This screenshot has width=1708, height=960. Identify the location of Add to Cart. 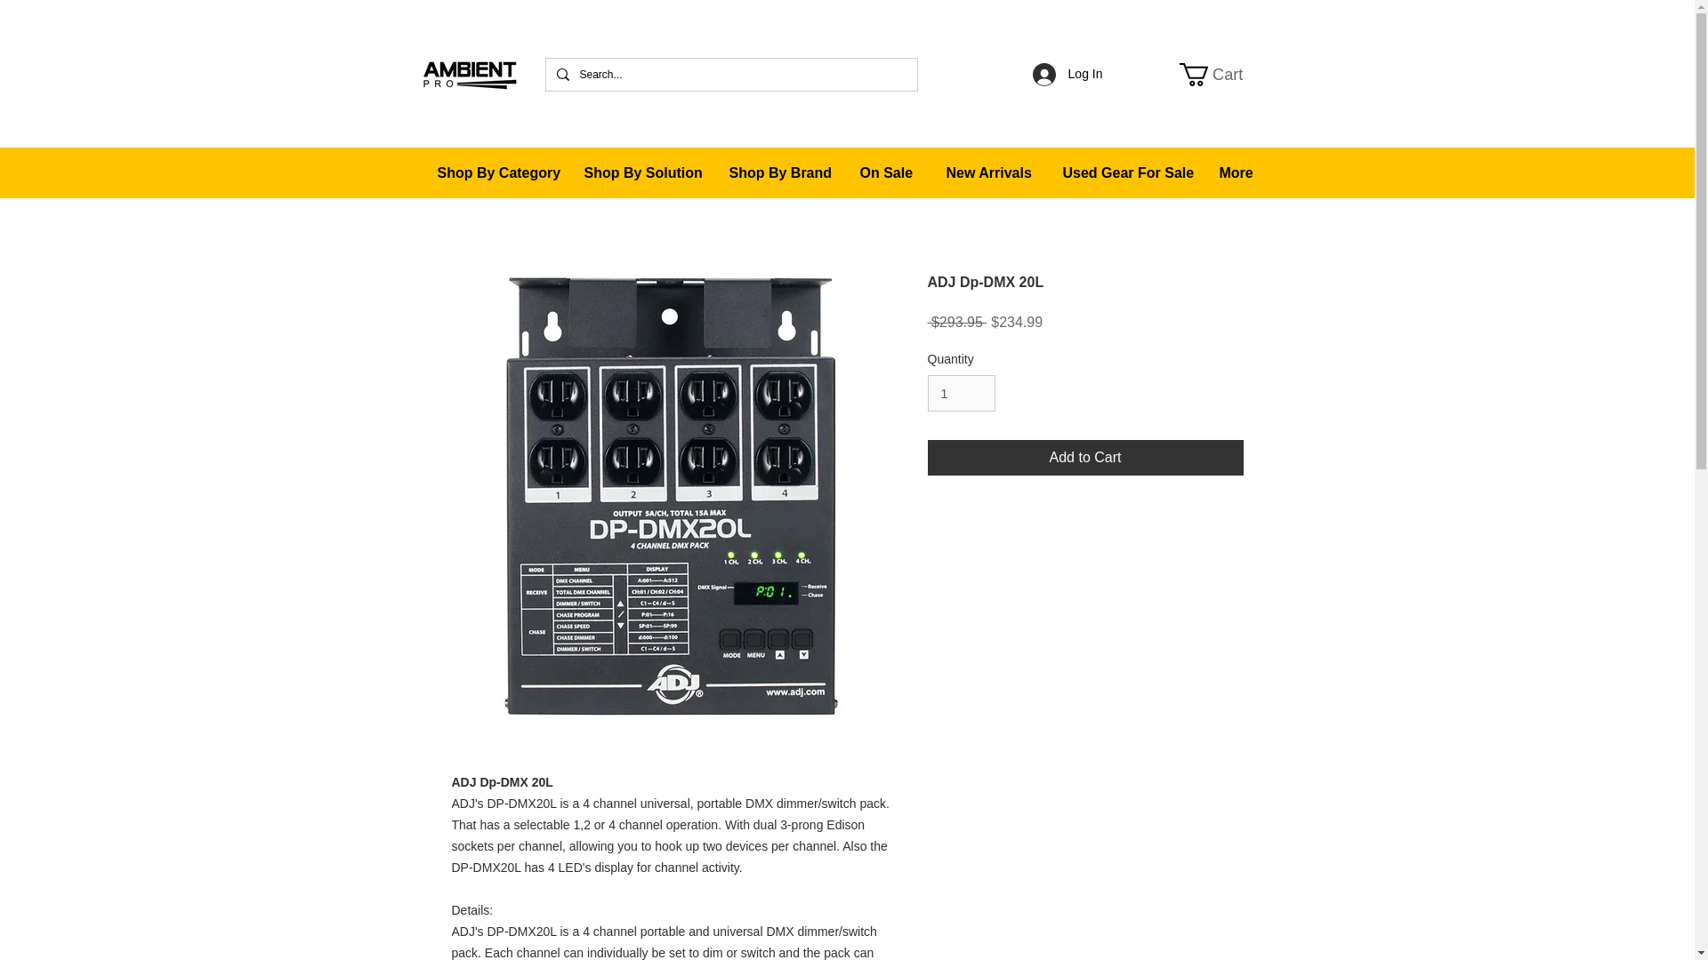
(1085, 457).